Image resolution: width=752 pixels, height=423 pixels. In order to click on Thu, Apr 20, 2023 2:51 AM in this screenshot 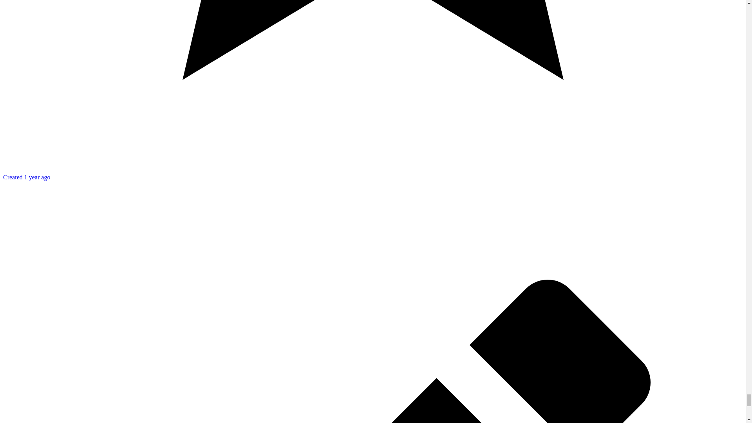, I will do `click(27, 177)`.